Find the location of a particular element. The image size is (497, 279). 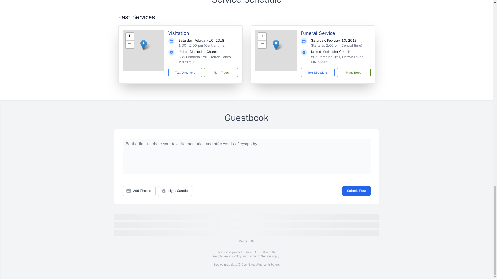

Terms of Service is located at coordinates (259, 256).